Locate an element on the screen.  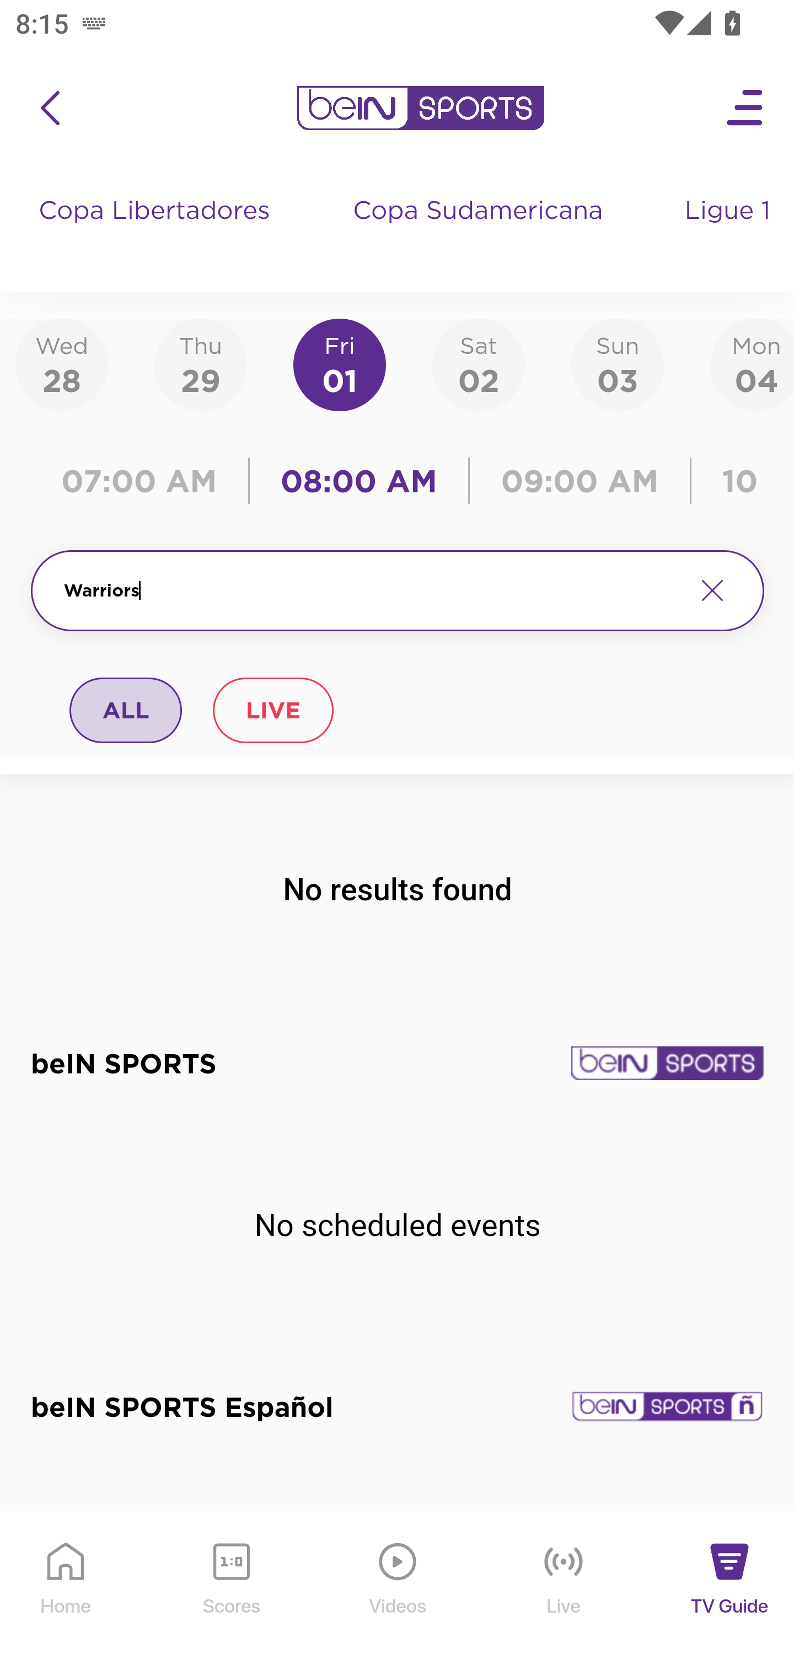
Fri01 is located at coordinates (340, 364).